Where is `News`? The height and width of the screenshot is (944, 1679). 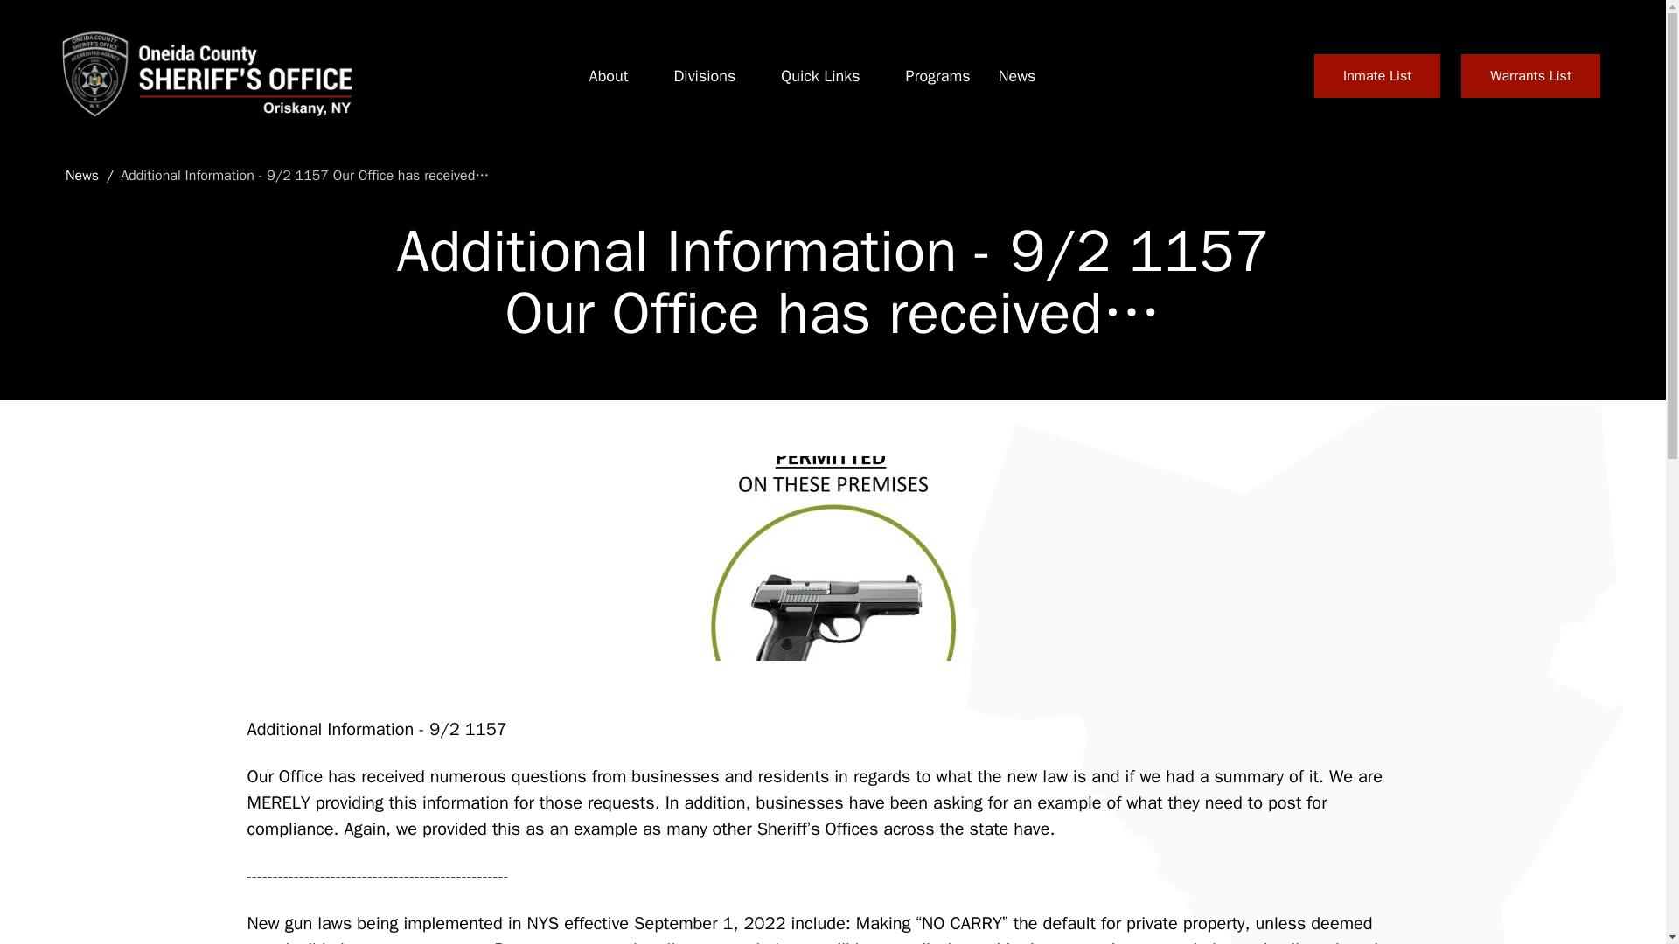 News is located at coordinates (1017, 76).